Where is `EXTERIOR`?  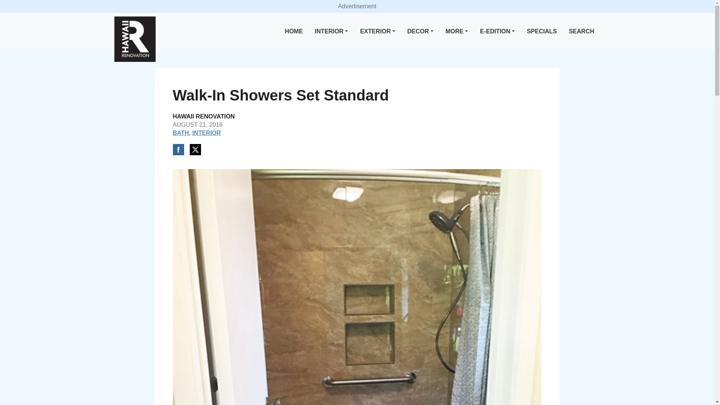 EXTERIOR is located at coordinates (377, 31).